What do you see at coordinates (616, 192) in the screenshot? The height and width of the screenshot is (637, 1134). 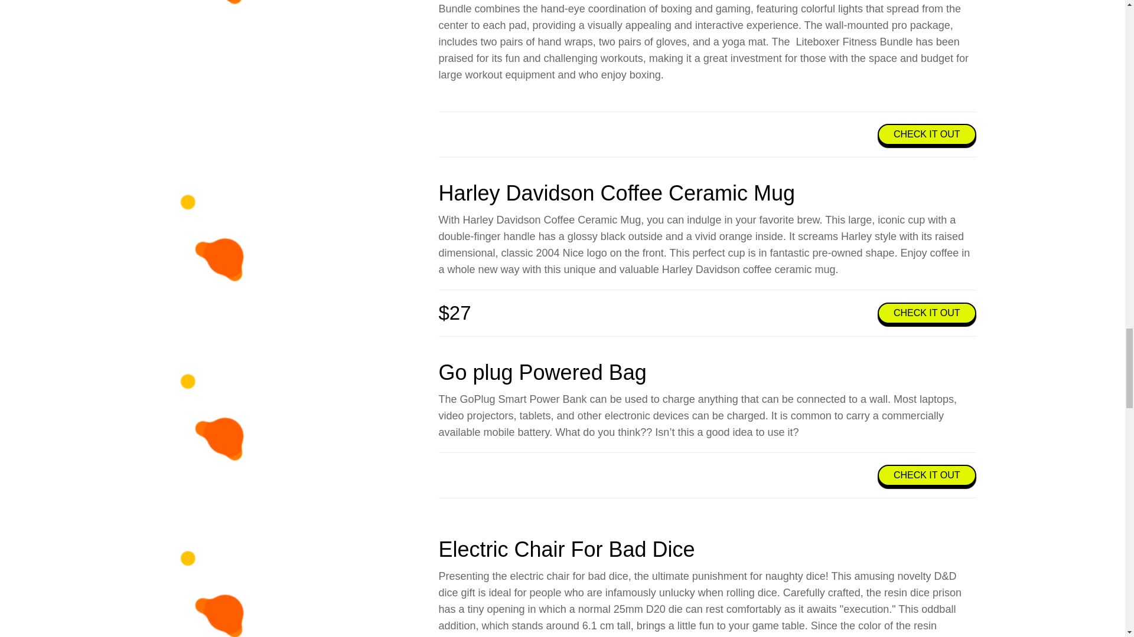 I see `Harley Davidson Coffee Ceramic Mug` at bounding box center [616, 192].